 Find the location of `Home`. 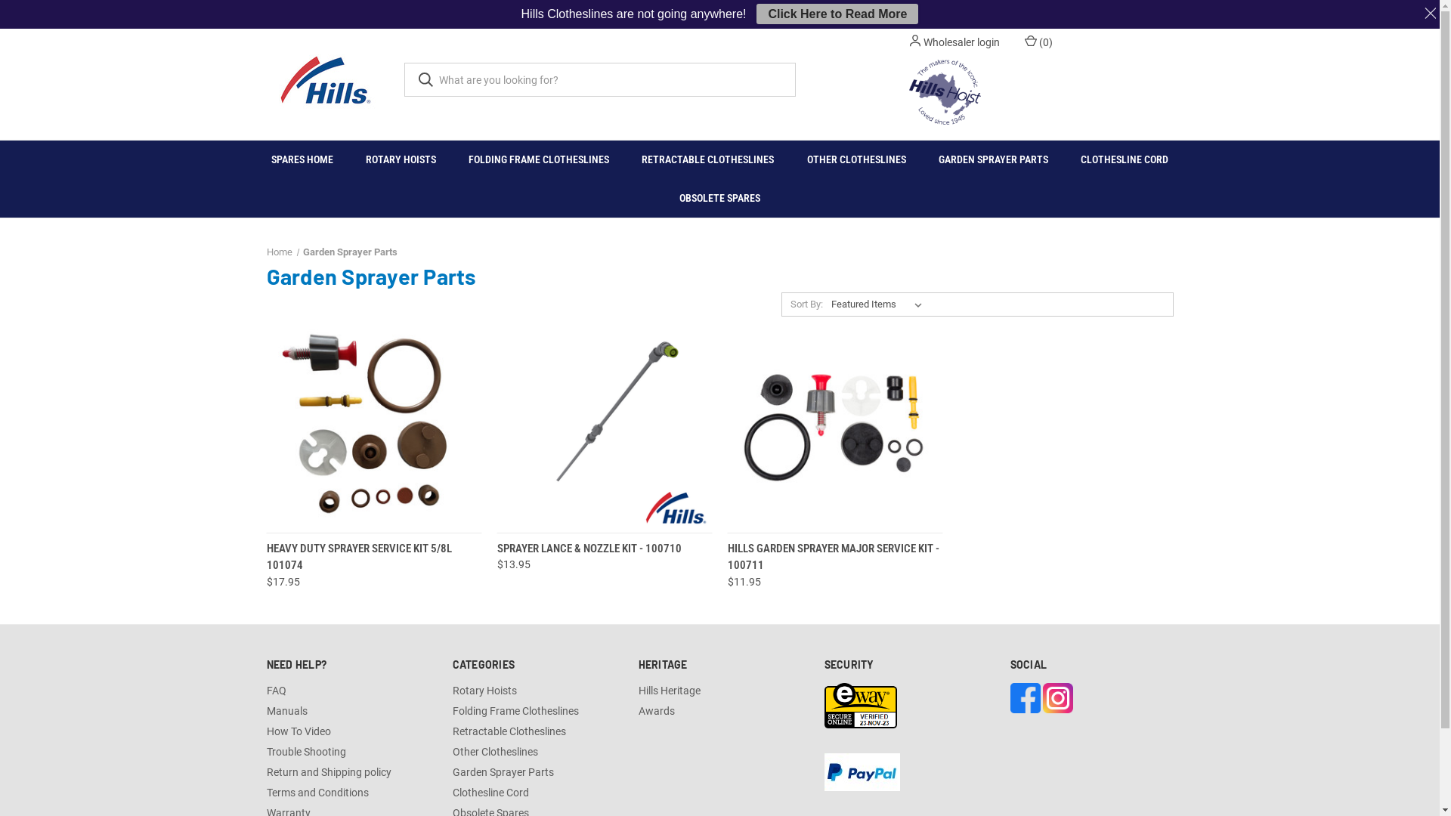

Home is located at coordinates (279, 252).